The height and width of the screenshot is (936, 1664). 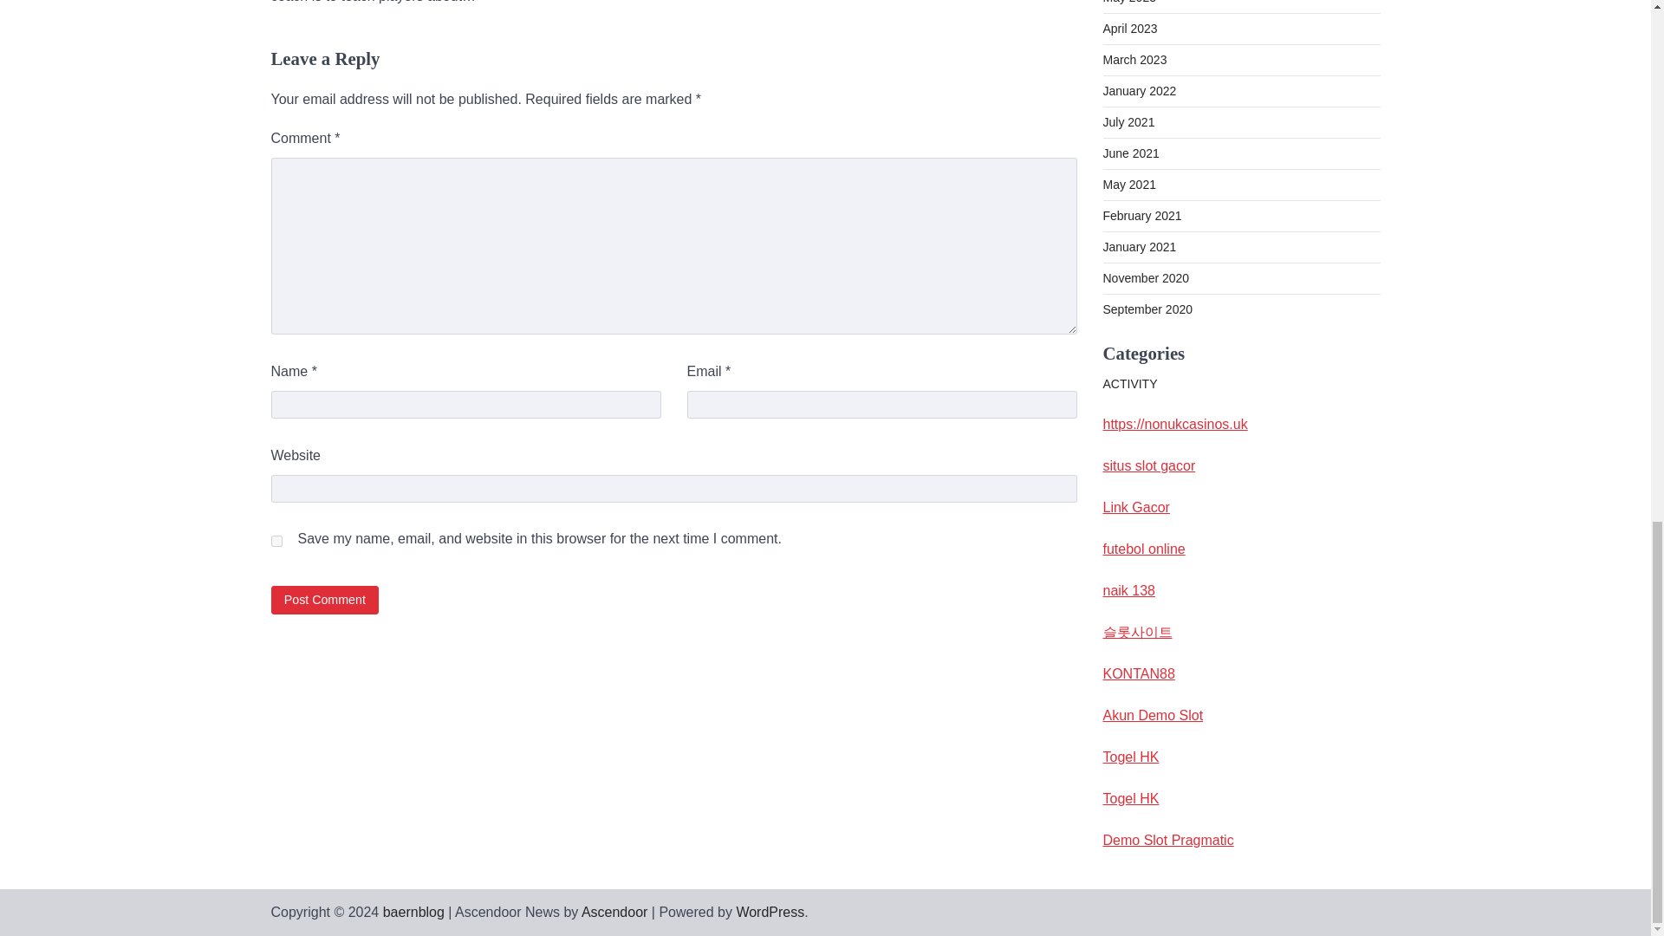 What do you see at coordinates (276, 541) in the screenshot?
I see `yes` at bounding box center [276, 541].